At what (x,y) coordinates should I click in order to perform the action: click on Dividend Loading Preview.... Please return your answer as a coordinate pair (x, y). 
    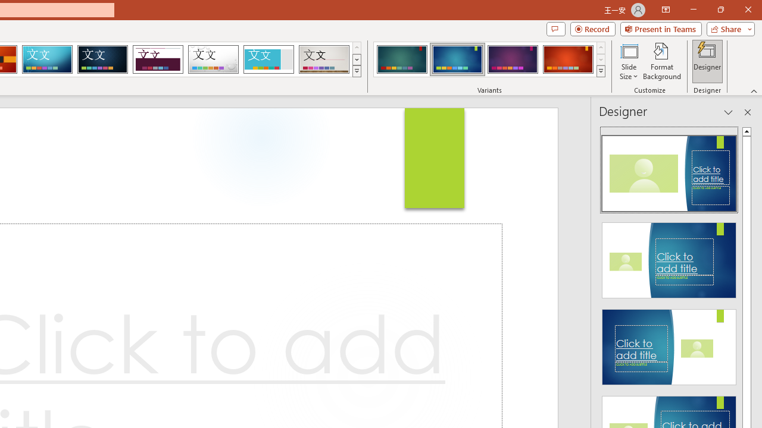
    Looking at the image, I should click on (158, 59).